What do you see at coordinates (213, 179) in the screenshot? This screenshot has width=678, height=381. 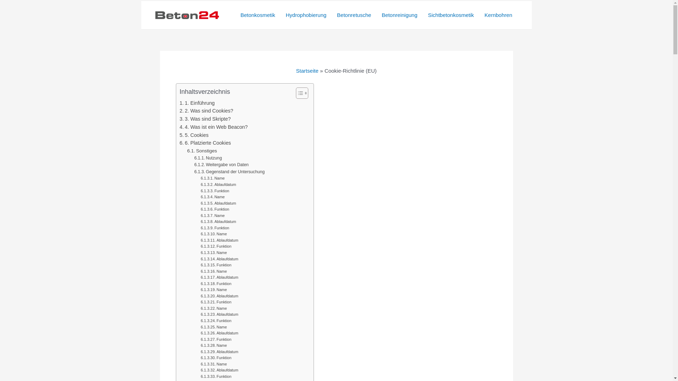 I see `Name` at bounding box center [213, 179].